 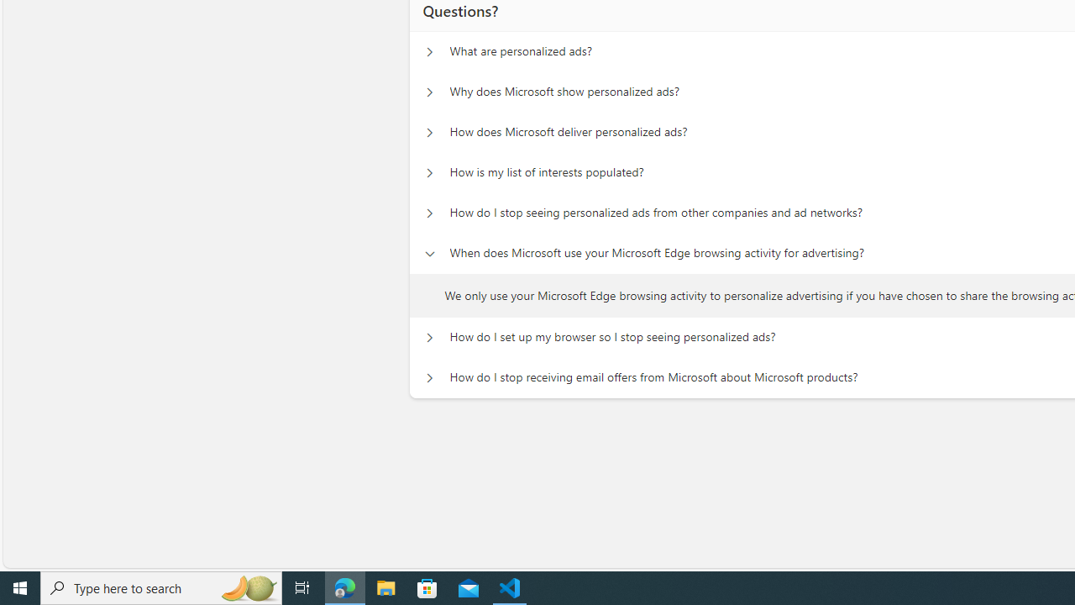 What do you see at coordinates (429, 52) in the screenshot?
I see `Questions? What are personalized ads?` at bounding box center [429, 52].